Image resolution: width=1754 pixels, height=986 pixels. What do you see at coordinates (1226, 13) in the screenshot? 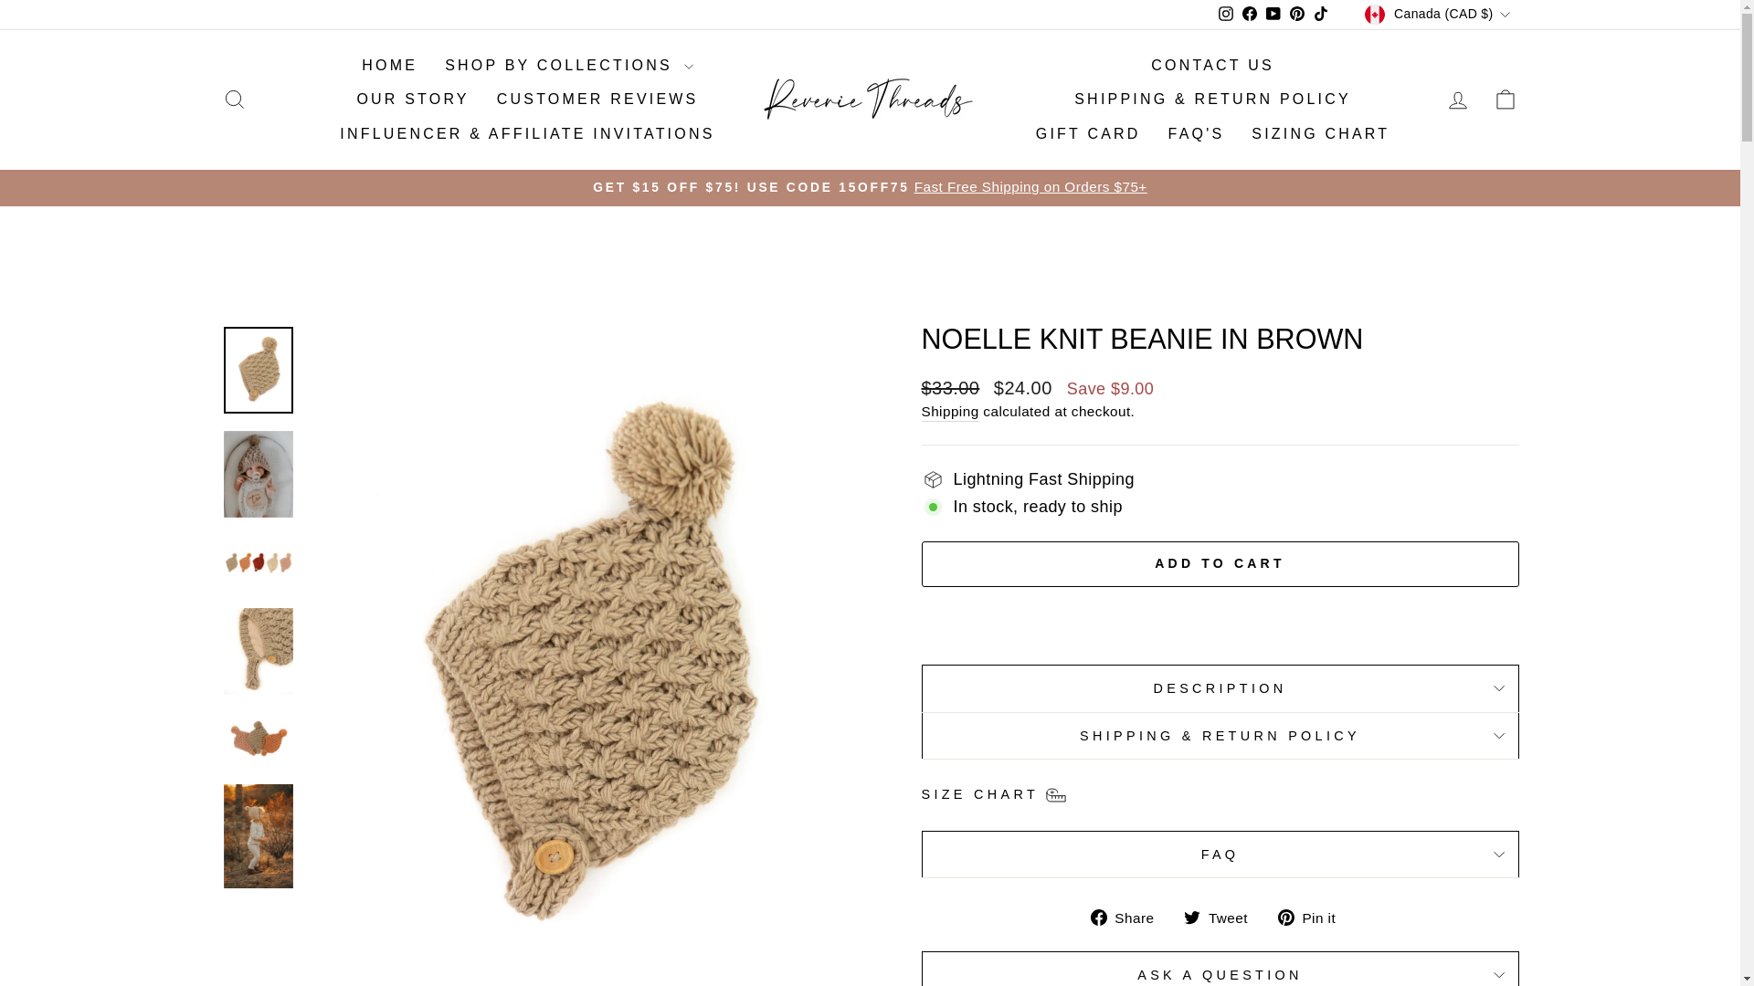
I see `instagram` at bounding box center [1226, 13].